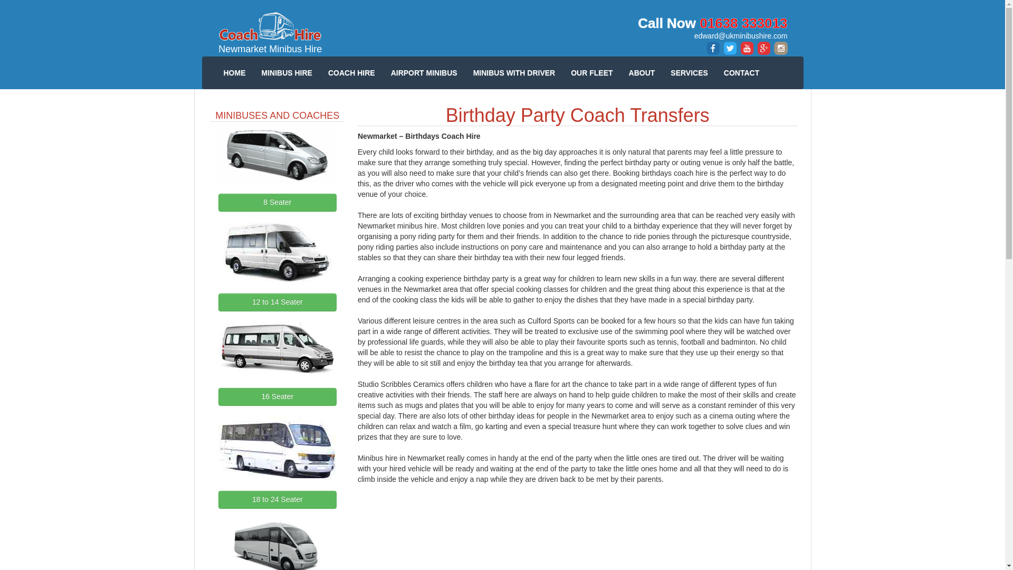  What do you see at coordinates (351, 73) in the screenshot?
I see `COACH HIRE` at bounding box center [351, 73].